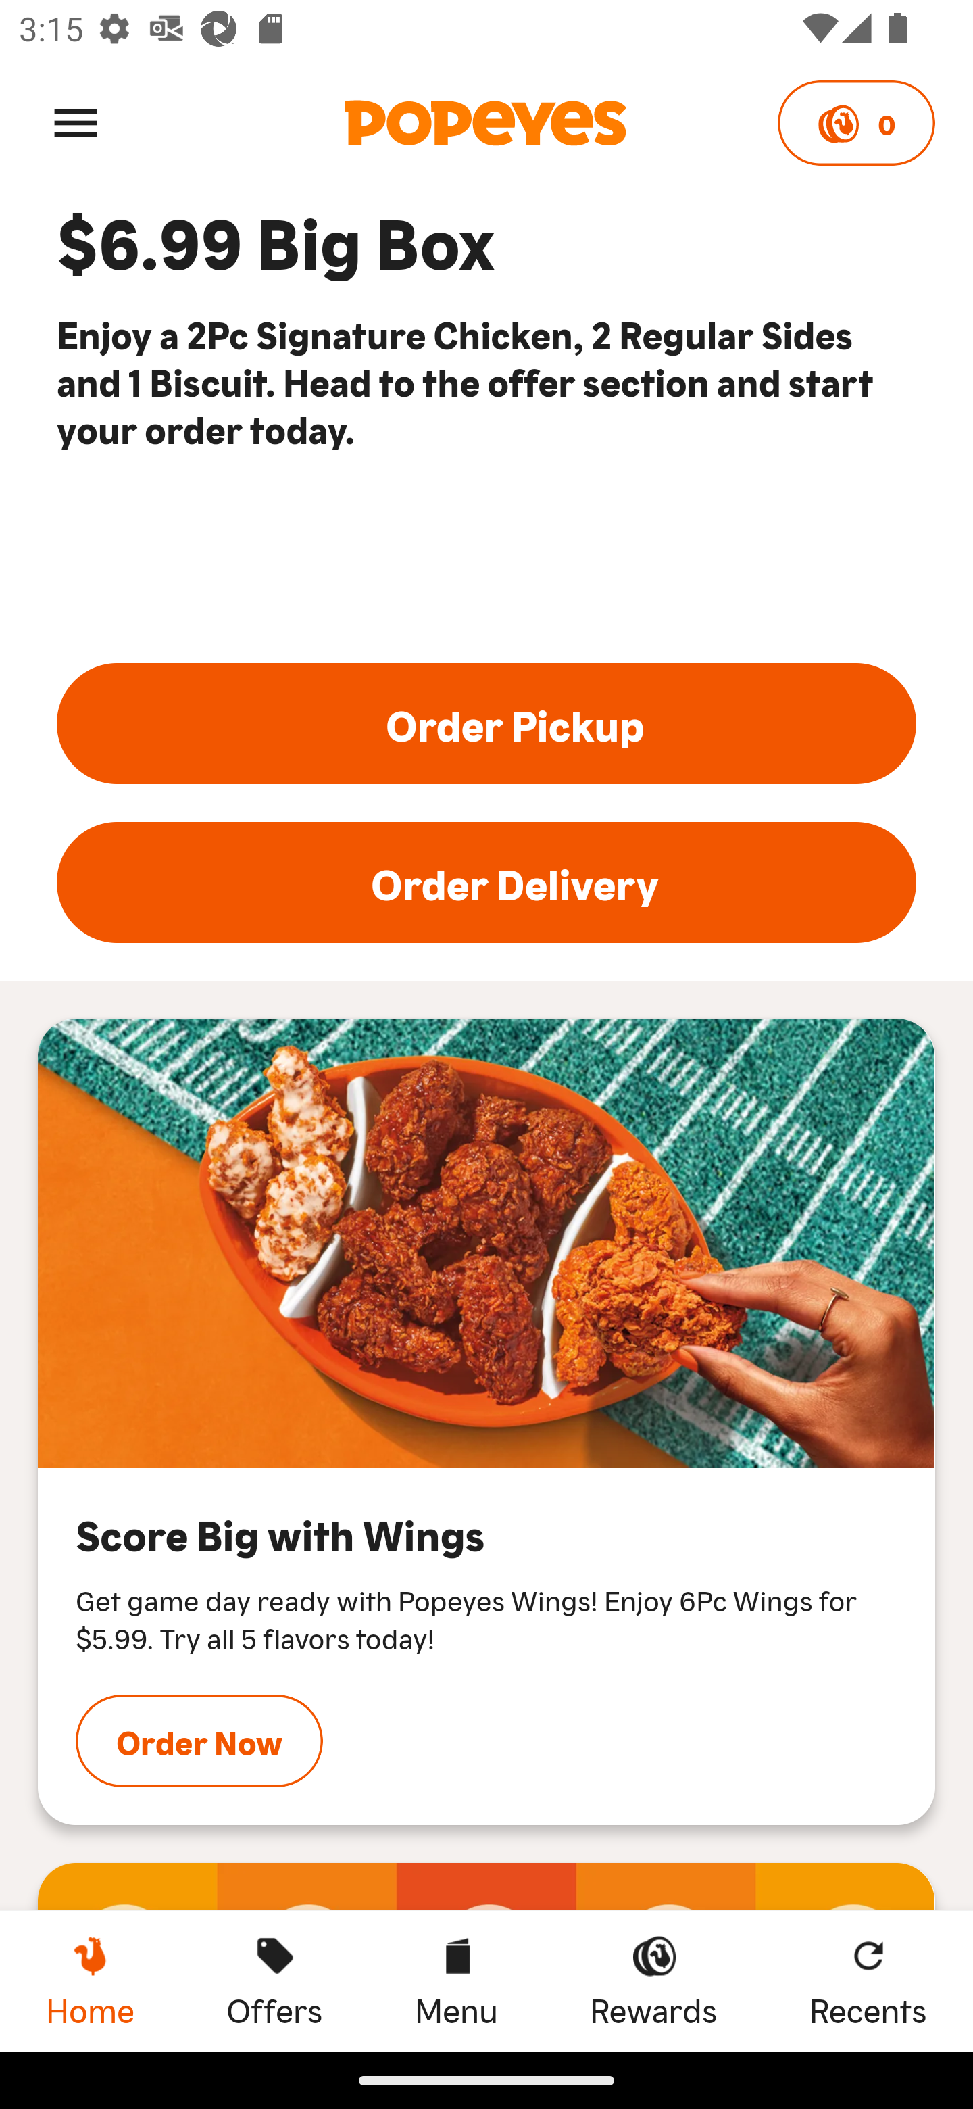 Image resolution: width=973 pixels, height=2109 pixels. What do you see at coordinates (76, 122) in the screenshot?
I see `Menu ` at bounding box center [76, 122].